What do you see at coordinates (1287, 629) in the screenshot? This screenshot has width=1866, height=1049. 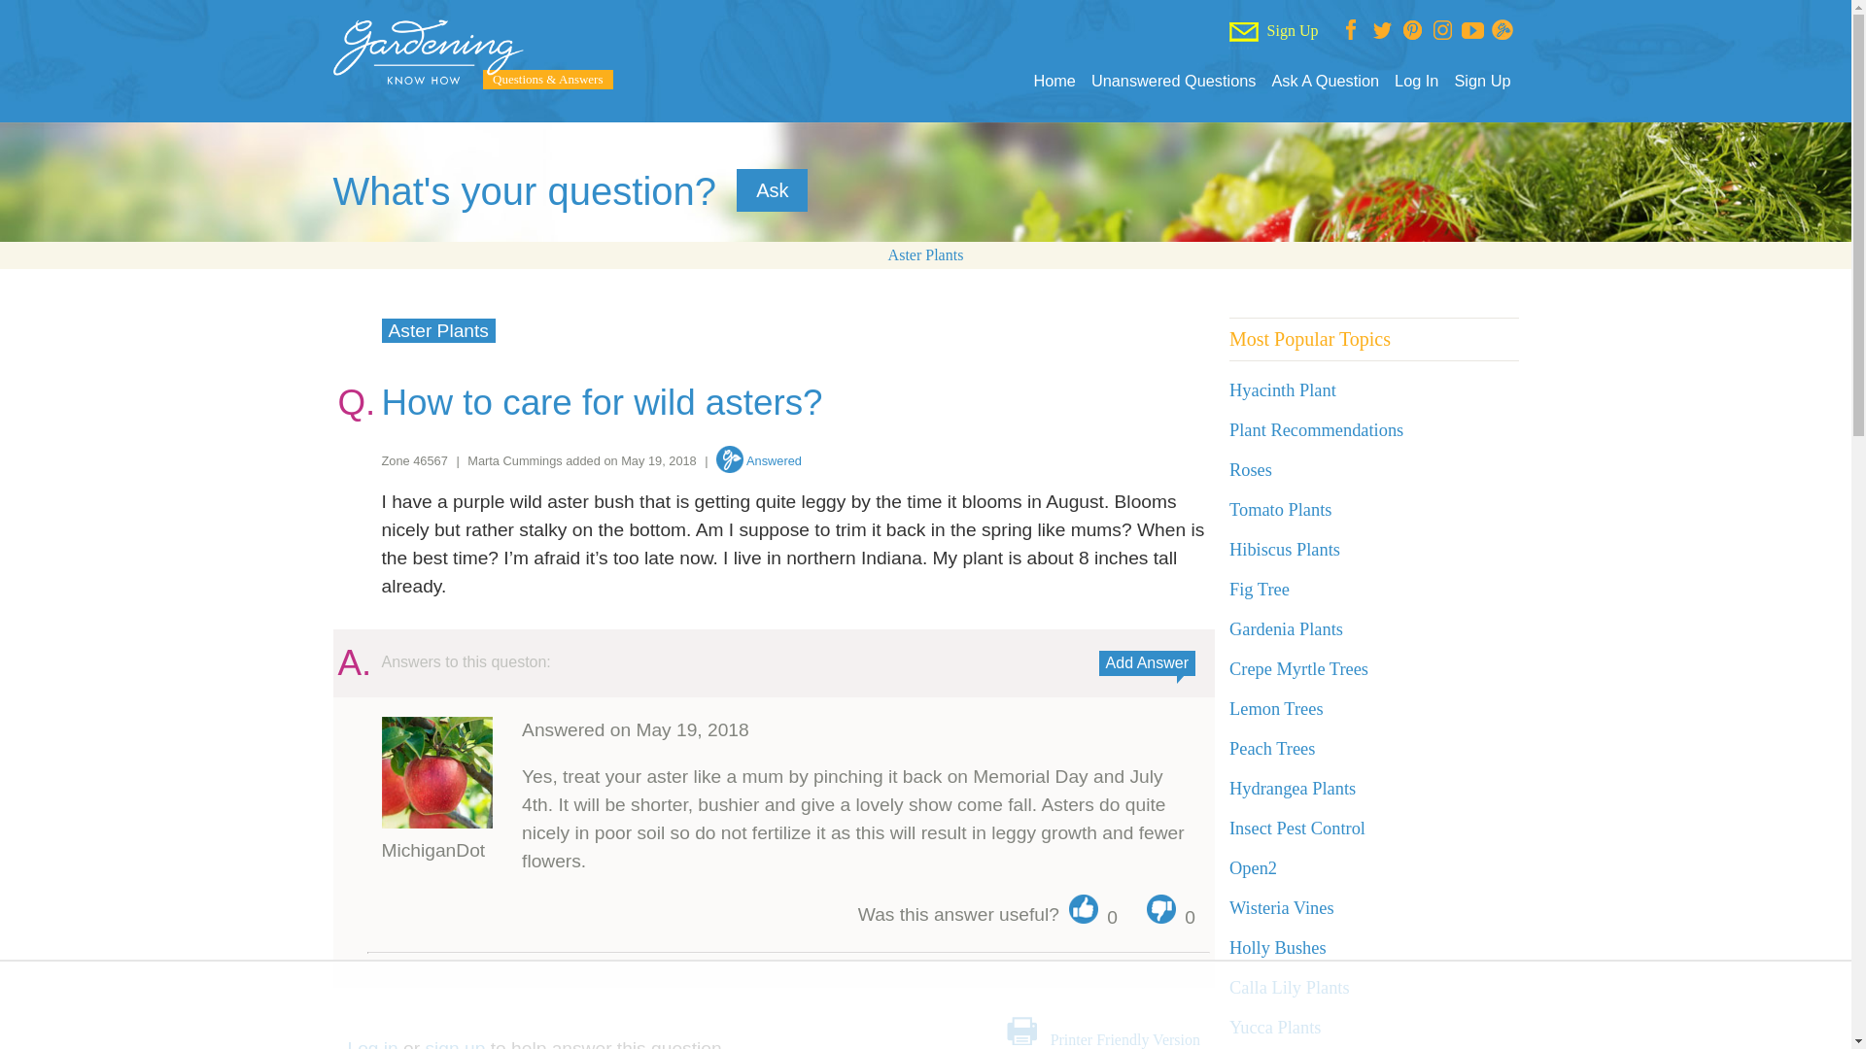 I see `Gardenia Plants` at bounding box center [1287, 629].